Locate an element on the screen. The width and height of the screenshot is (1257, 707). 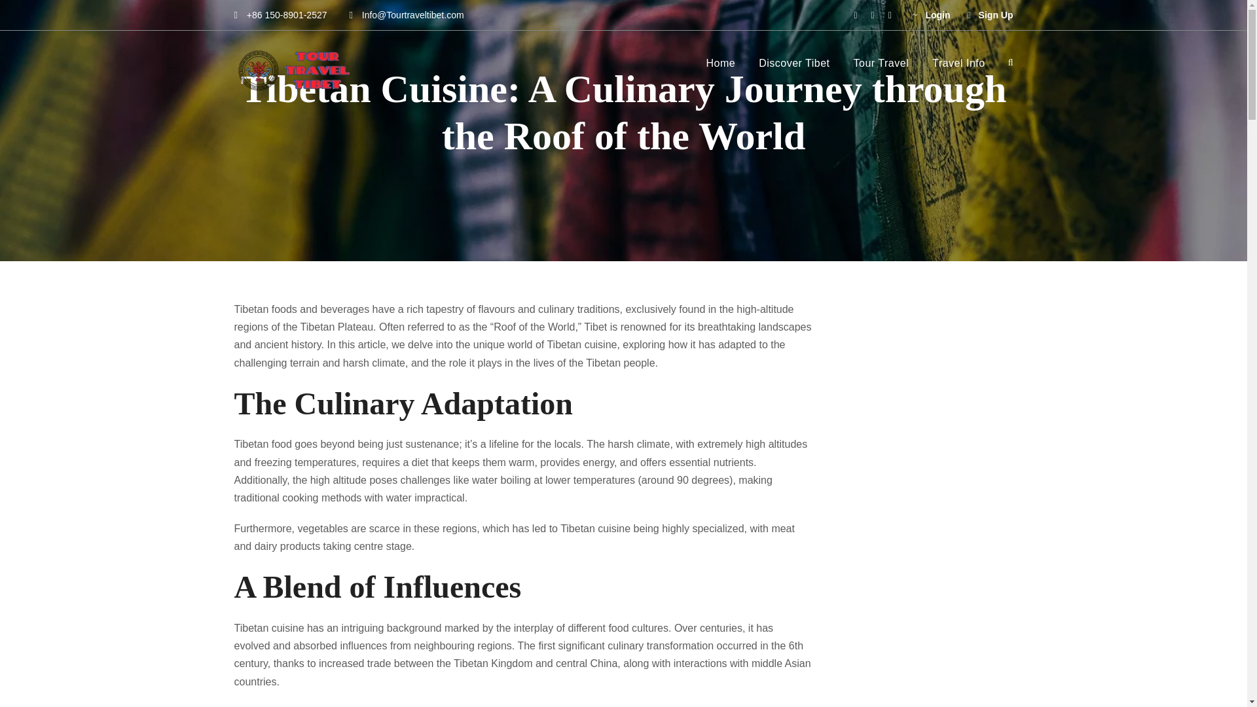
New Logo is located at coordinates (295, 70).